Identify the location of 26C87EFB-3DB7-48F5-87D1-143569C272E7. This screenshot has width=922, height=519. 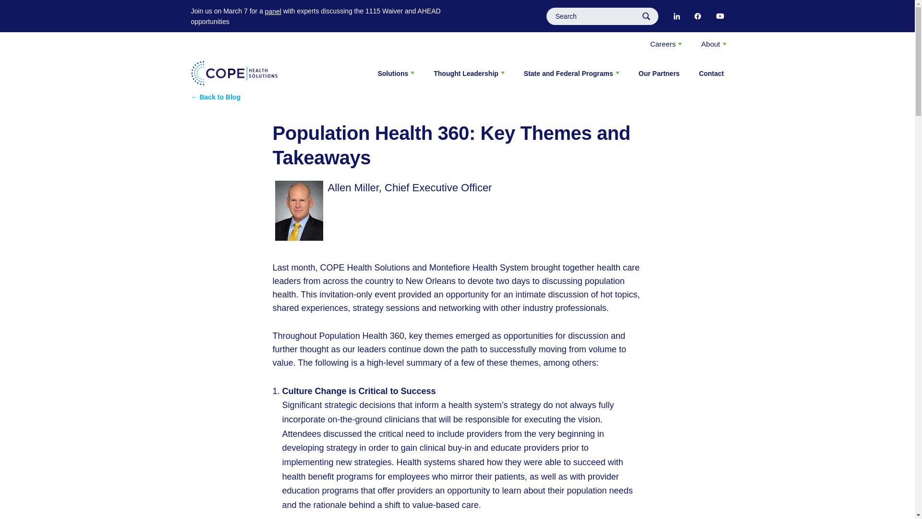
(676, 16).